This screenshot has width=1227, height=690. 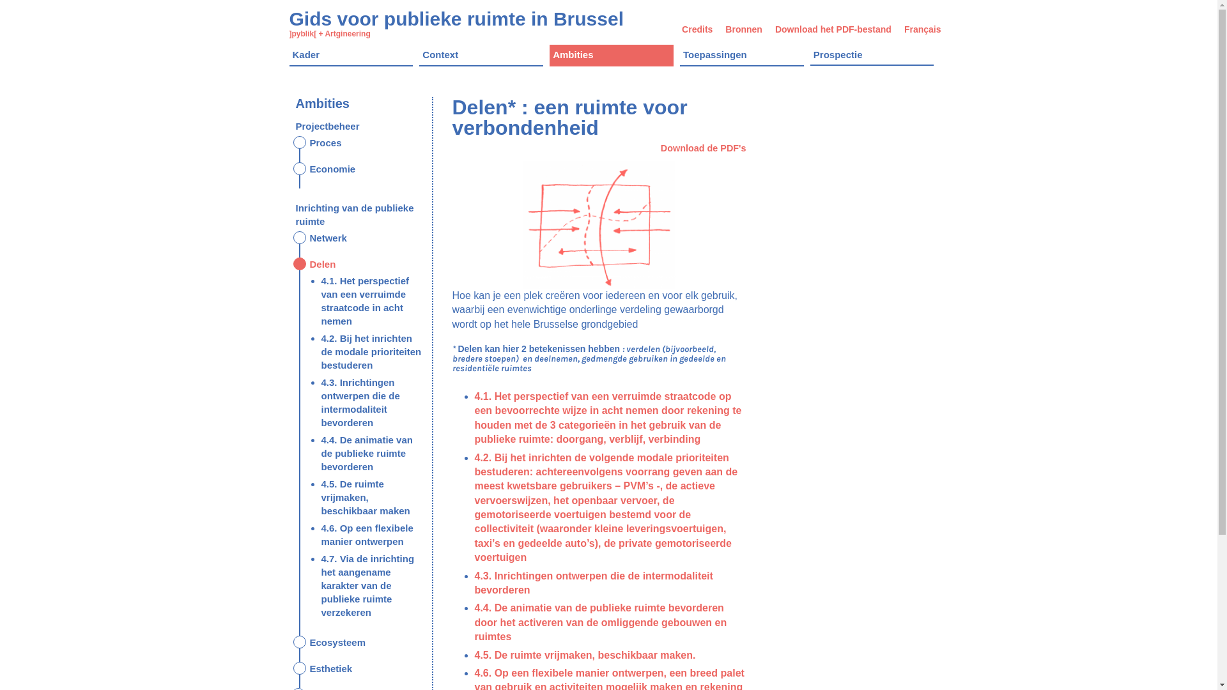 What do you see at coordinates (481, 56) in the screenshot?
I see `Context` at bounding box center [481, 56].